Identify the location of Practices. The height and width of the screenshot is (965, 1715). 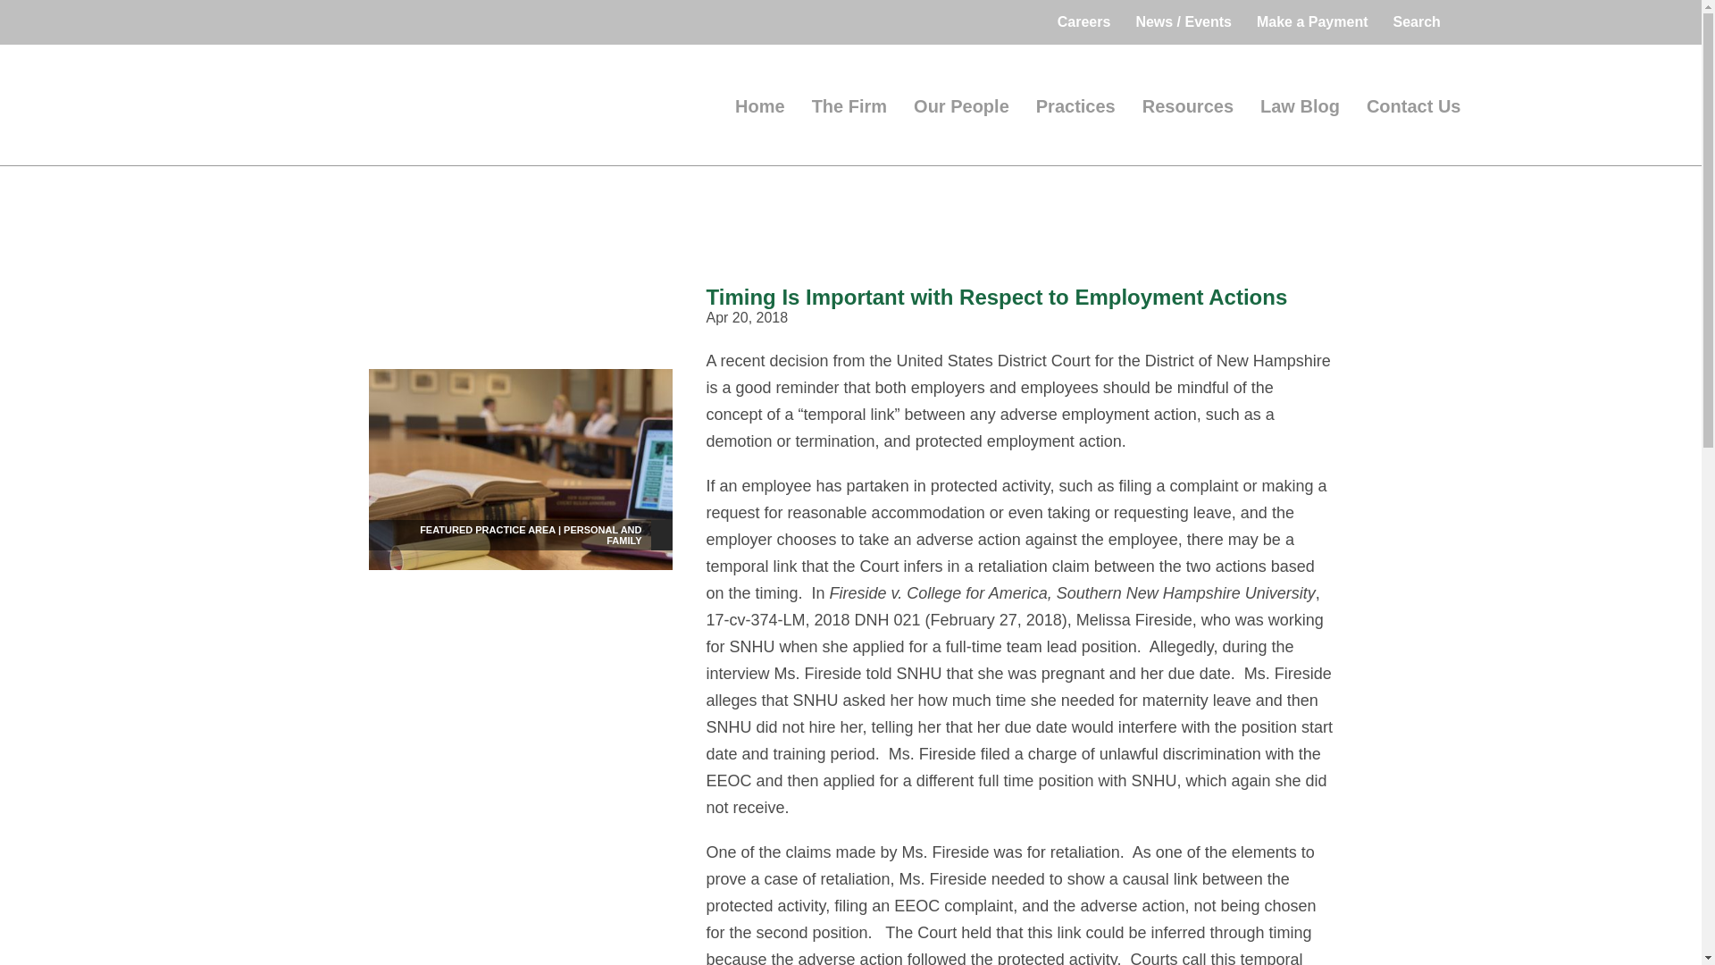
(1075, 107).